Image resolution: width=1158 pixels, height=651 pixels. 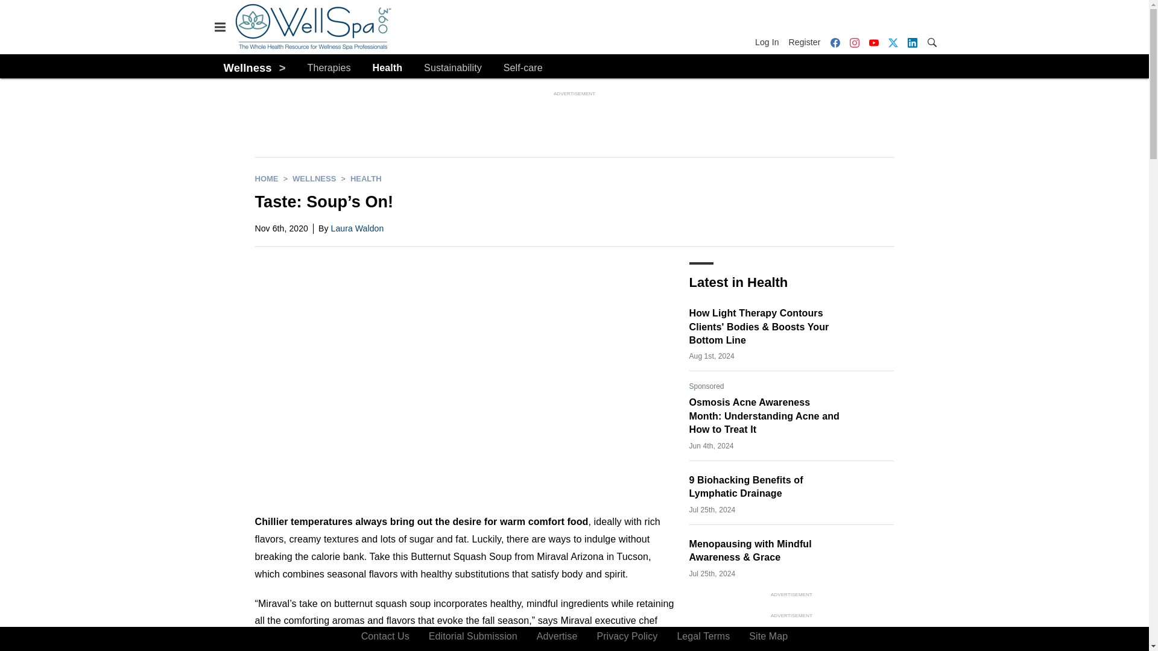 What do you see at coordinates (835, 42) in the screenshot?
I see `Facebook icon` at bounding box center [835, 42].